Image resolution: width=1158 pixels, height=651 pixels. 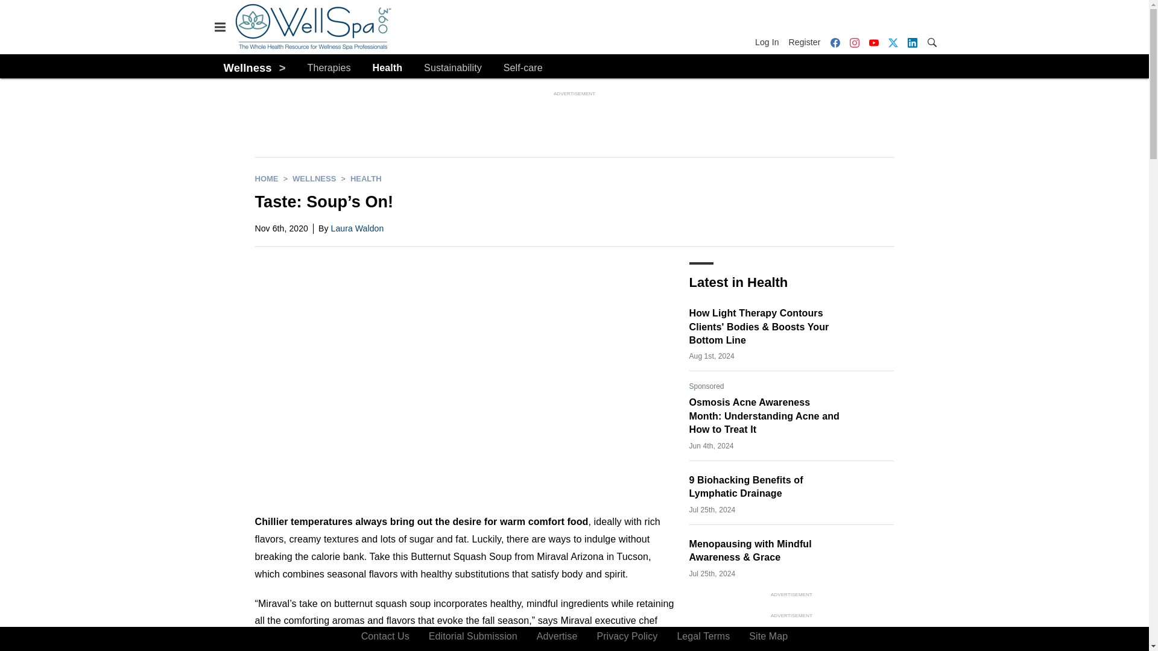 What do you see at coordinates (835, 42) in the screenshot?
I see `Facebook icon` at bounding box center [835, 42].